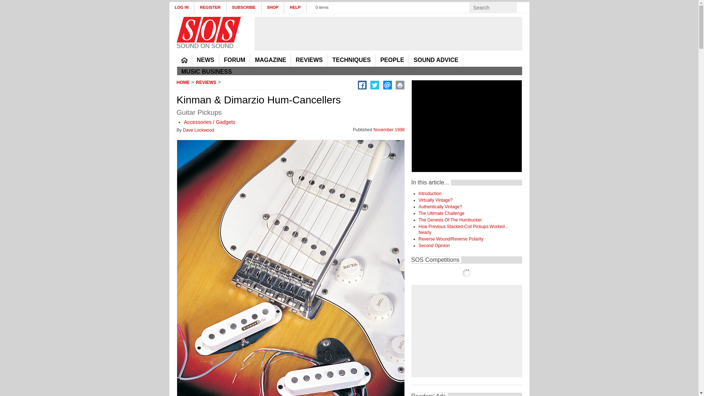 This screenshot has height=396, width=704. Describe the element at coordinates (270, 60) in the screenshot. I see `MAGAZINE` at that location.